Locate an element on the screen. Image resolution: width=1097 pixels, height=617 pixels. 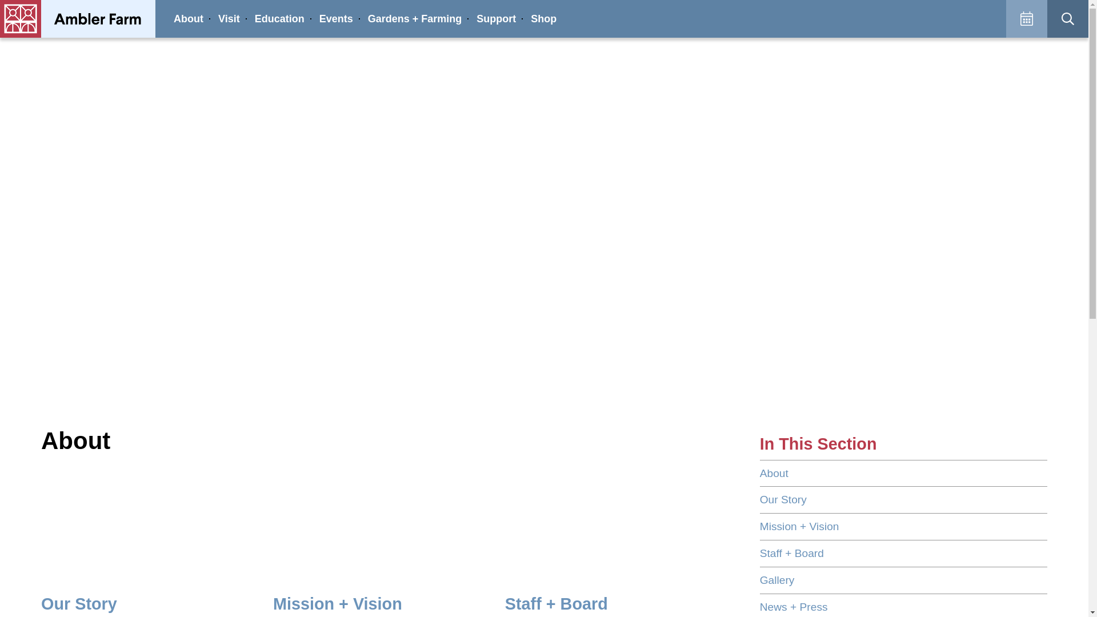
Visit is located at coordinates (229, 18).